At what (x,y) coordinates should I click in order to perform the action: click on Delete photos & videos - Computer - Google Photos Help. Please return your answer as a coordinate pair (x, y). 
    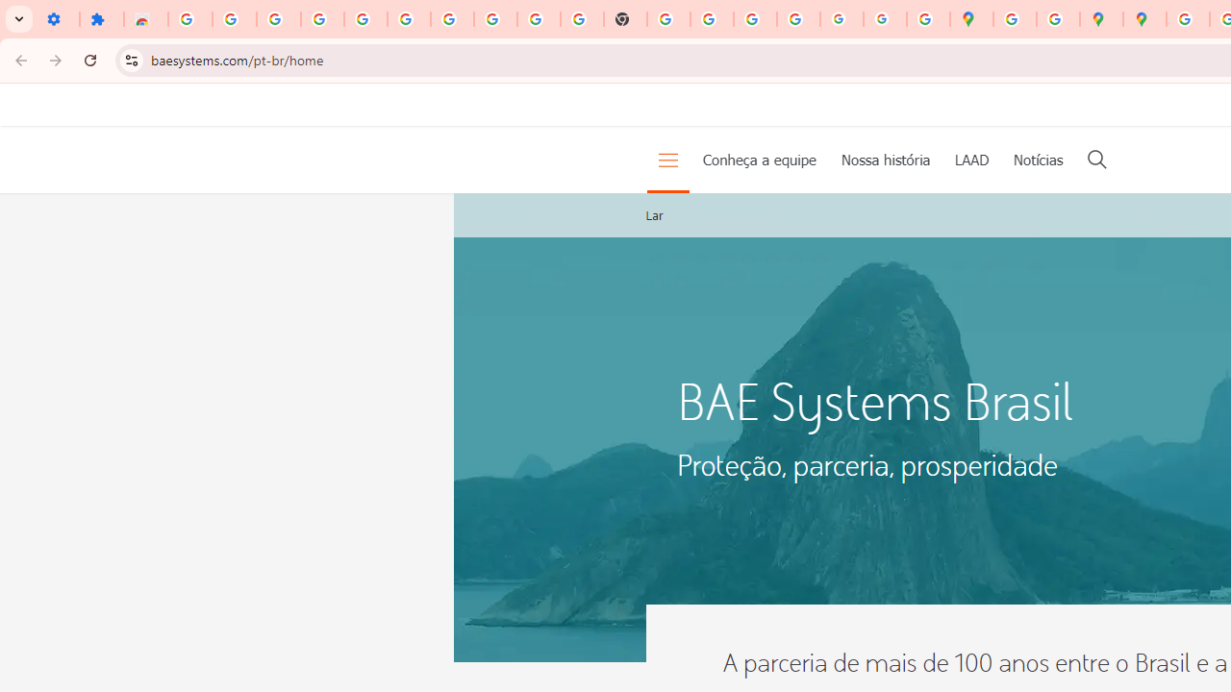
    Looking at the image, I should click on (279, 19).